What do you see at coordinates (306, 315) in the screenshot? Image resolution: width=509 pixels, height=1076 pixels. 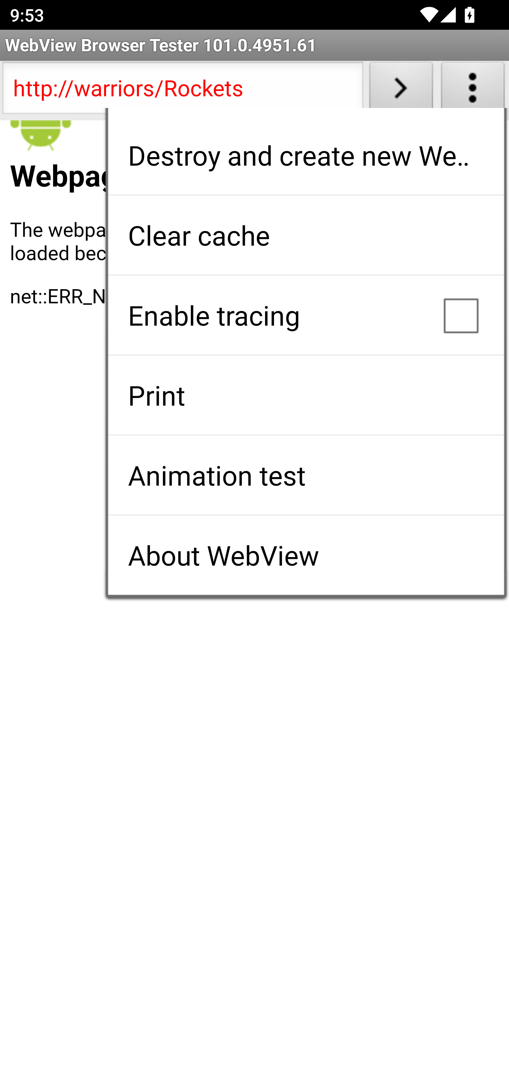 I see `Enable tracing` at bounding box center [306, 315].